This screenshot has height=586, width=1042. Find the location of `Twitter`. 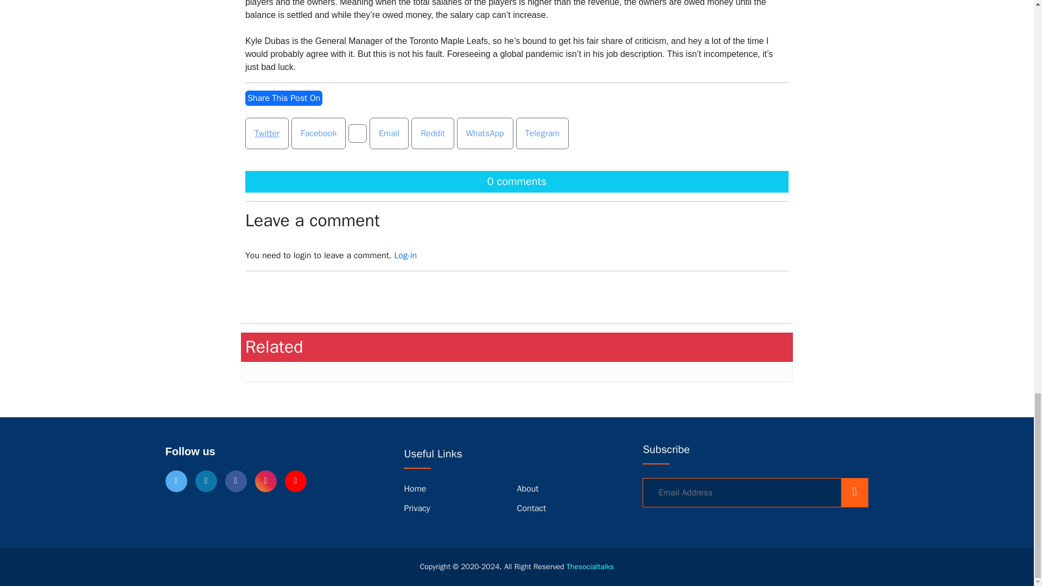

Twitter is located at coordinates (266, 133).